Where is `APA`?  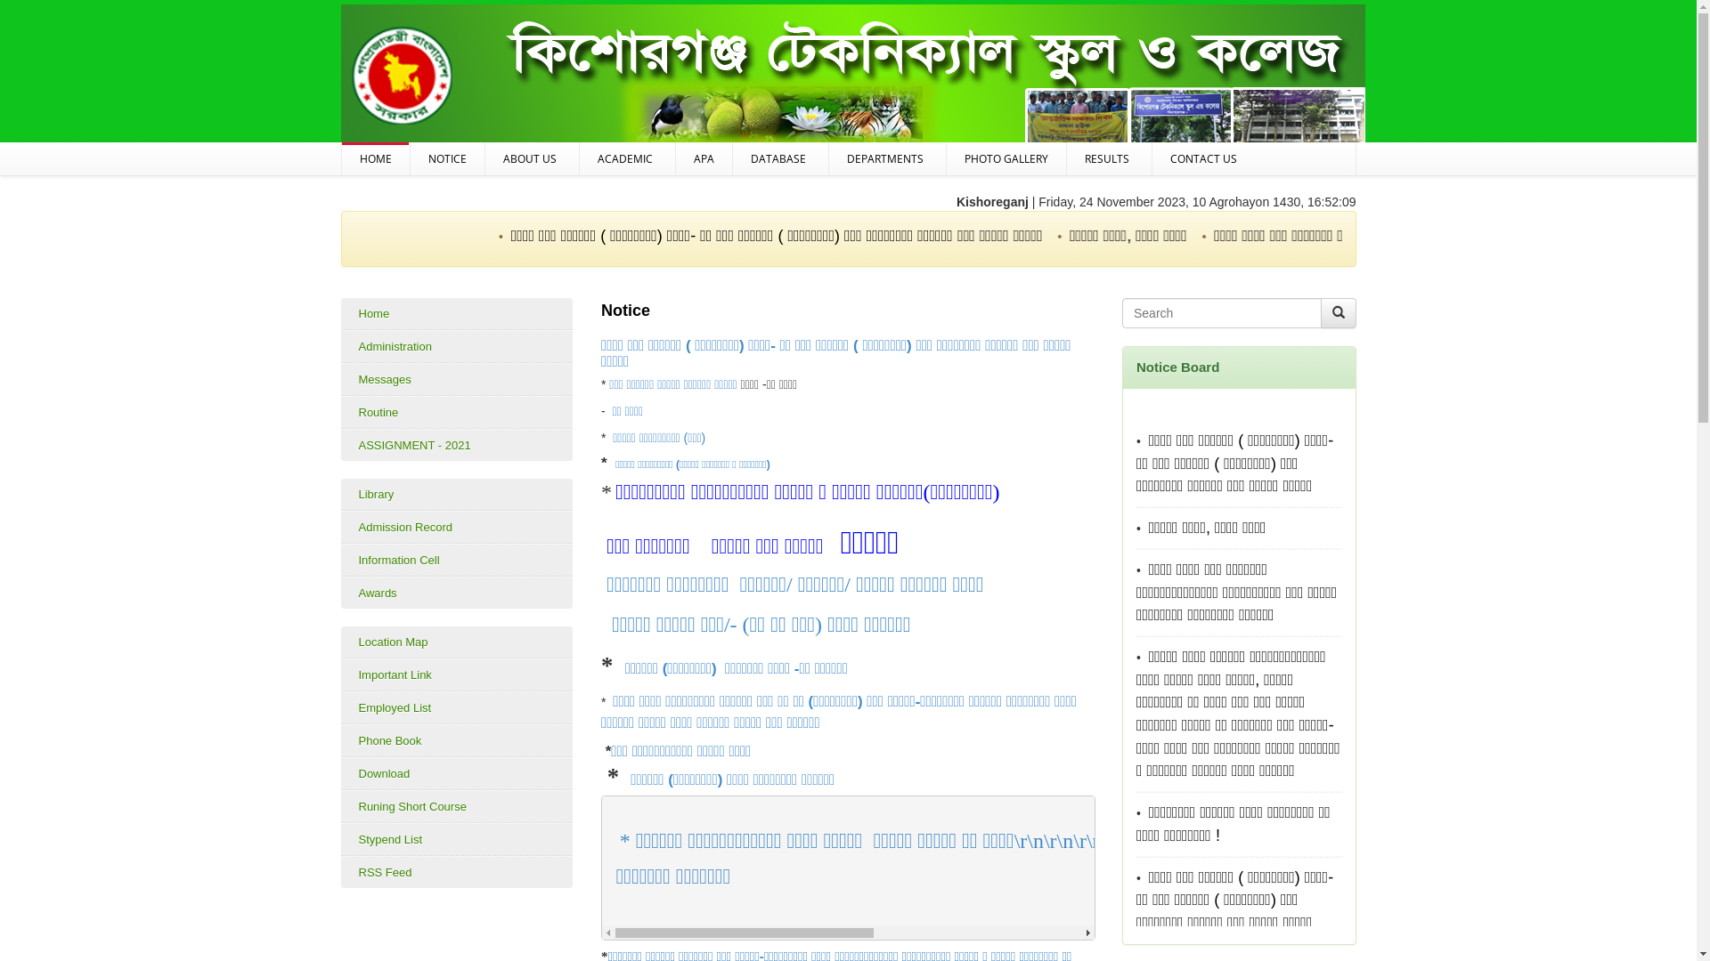 APA is located at coordinates (704, 158).